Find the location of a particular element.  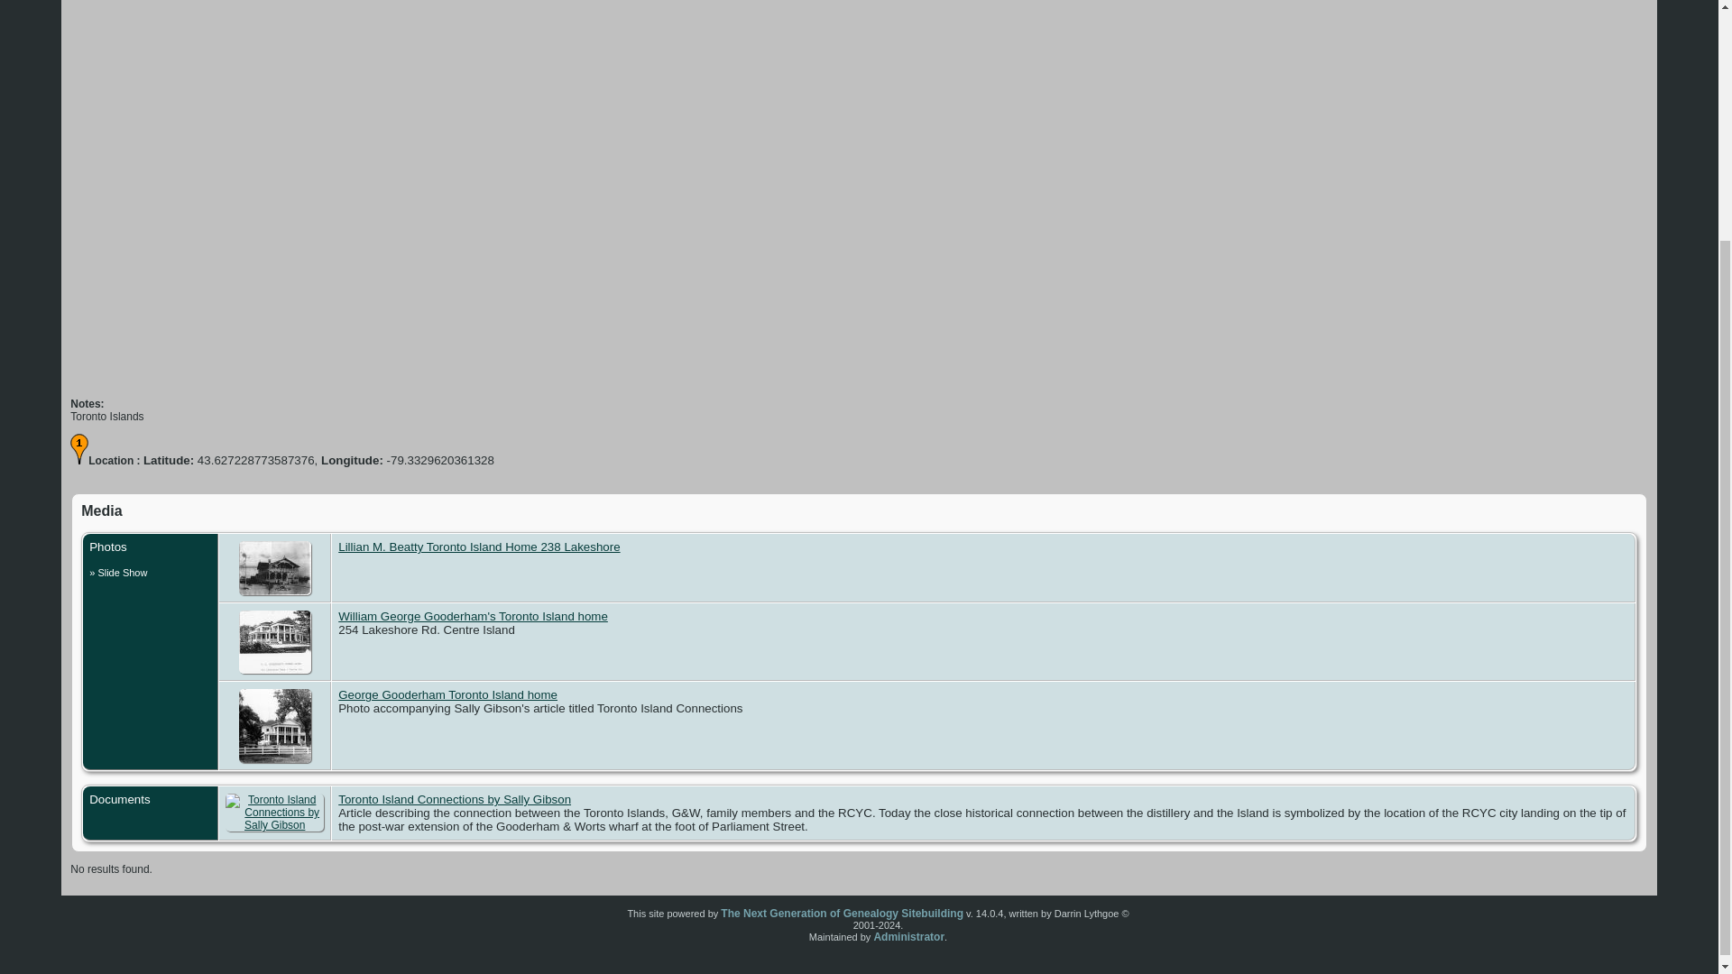

William George Gooderham's Toronto Island home is located at coordinates (274, 642).